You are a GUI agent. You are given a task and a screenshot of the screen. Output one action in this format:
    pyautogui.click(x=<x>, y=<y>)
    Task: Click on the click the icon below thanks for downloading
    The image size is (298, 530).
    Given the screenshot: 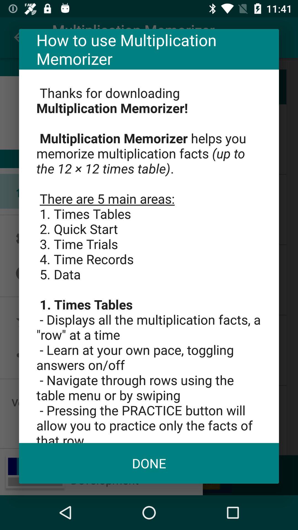 What is the action you would take?
    pyautogui.click(x=149, y=463)
    